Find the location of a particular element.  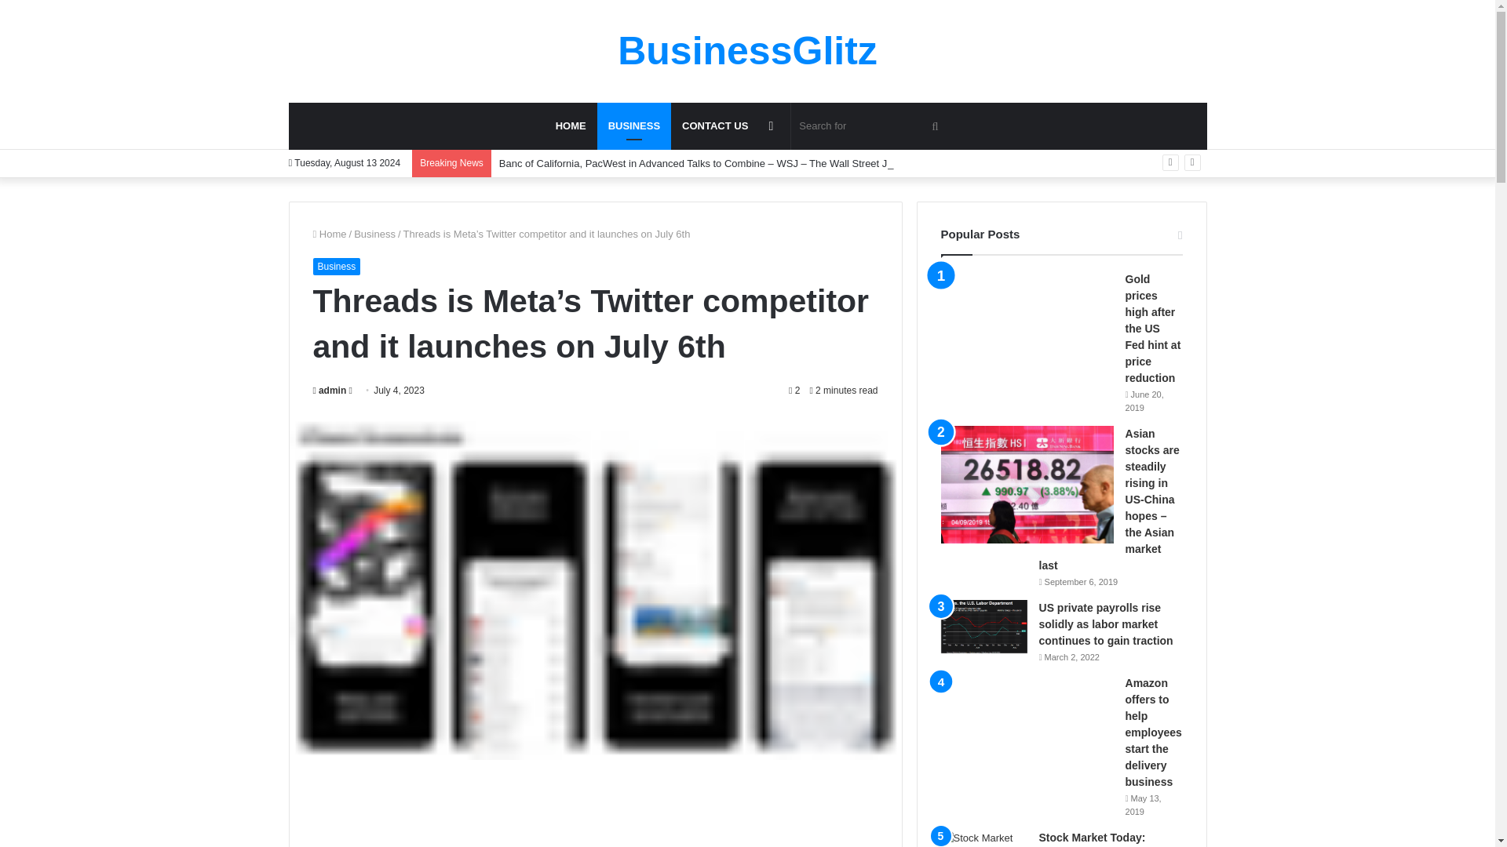

BusinessGlitz is located at coordinates (747, 50).